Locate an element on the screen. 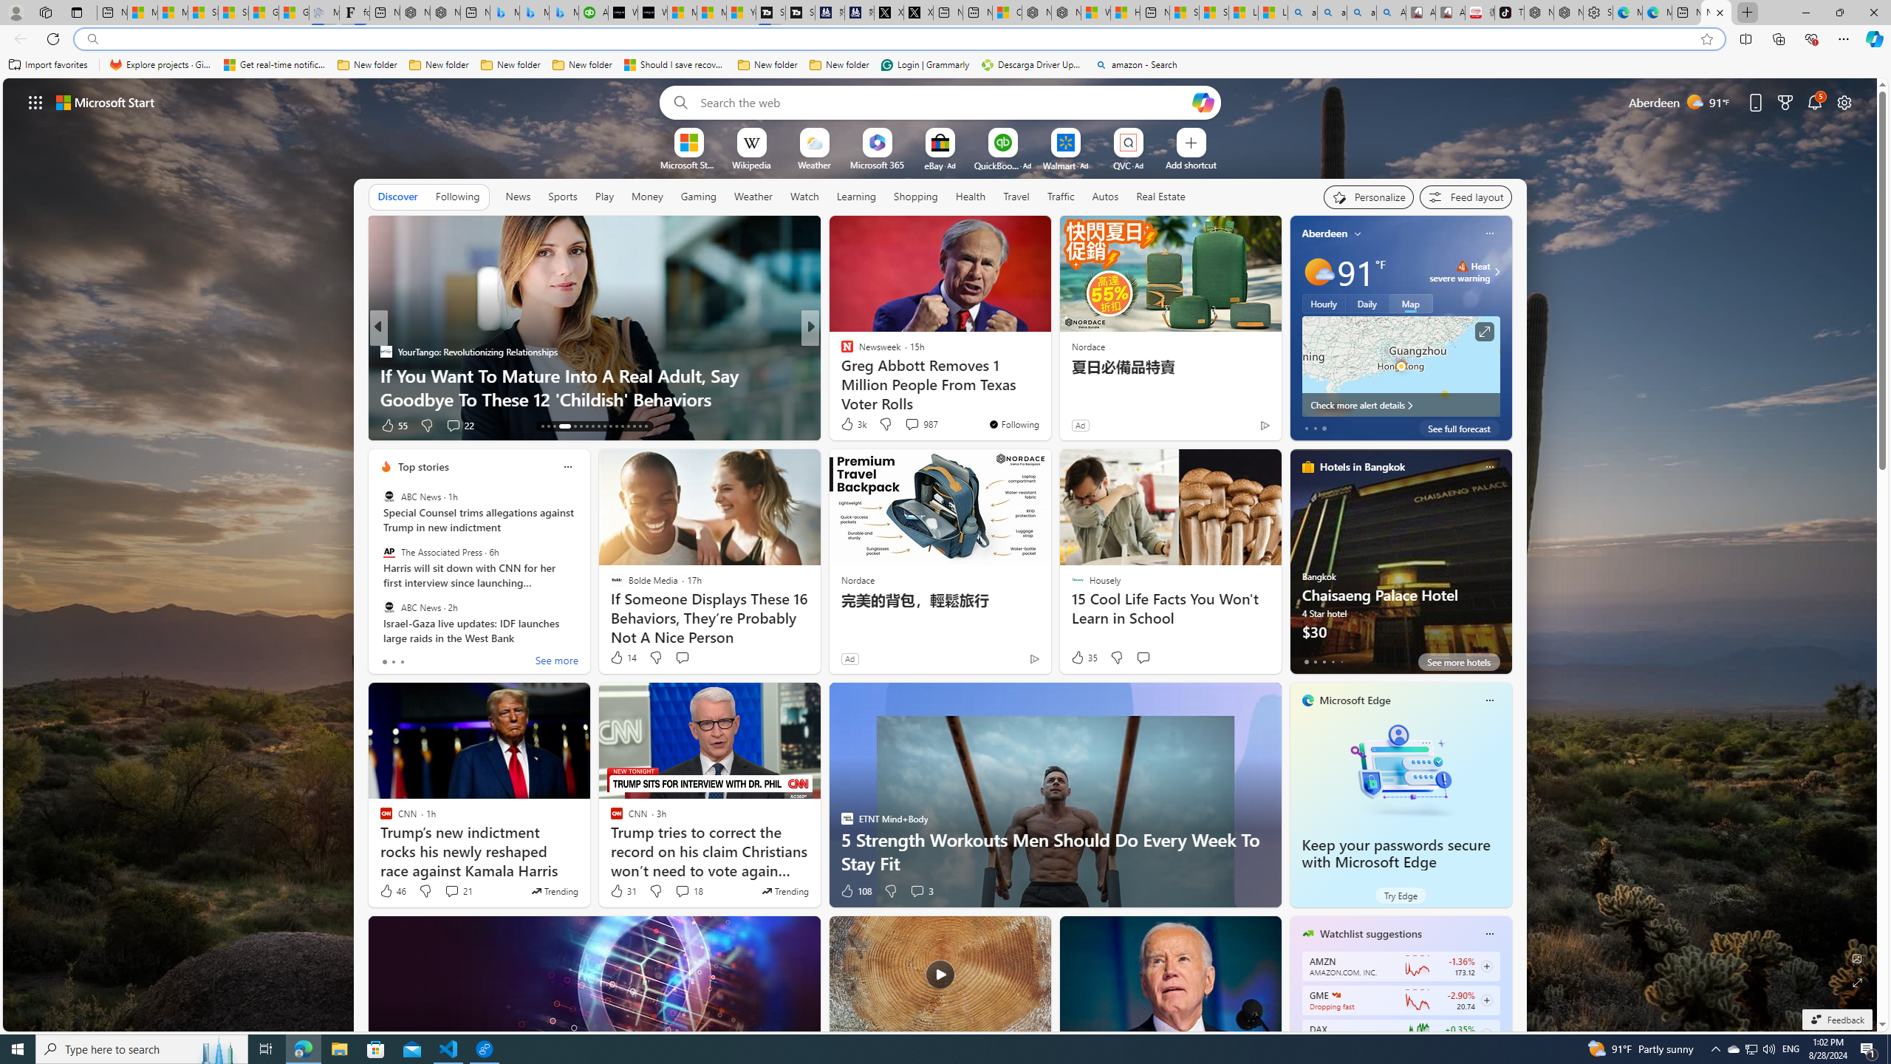 This screenshot has width=1891, height=1064. View comments 2 Comment is located at coordinates (912, 426).